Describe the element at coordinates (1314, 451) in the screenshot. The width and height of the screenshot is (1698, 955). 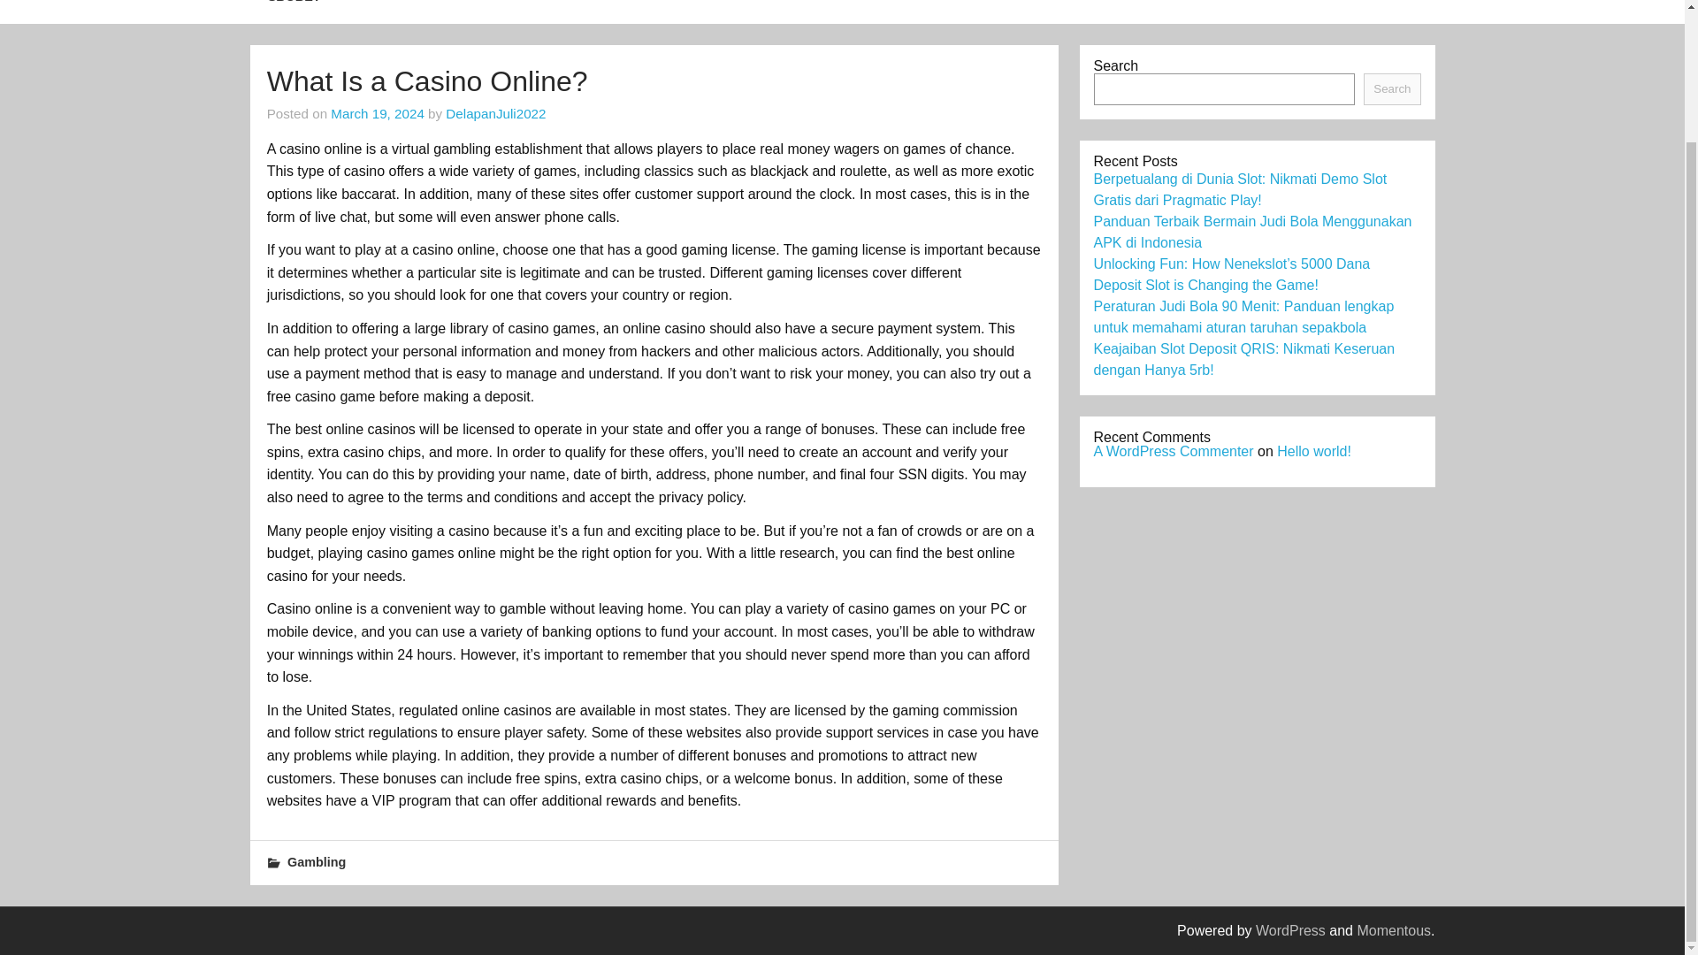
I see `Hello world!` at that location.